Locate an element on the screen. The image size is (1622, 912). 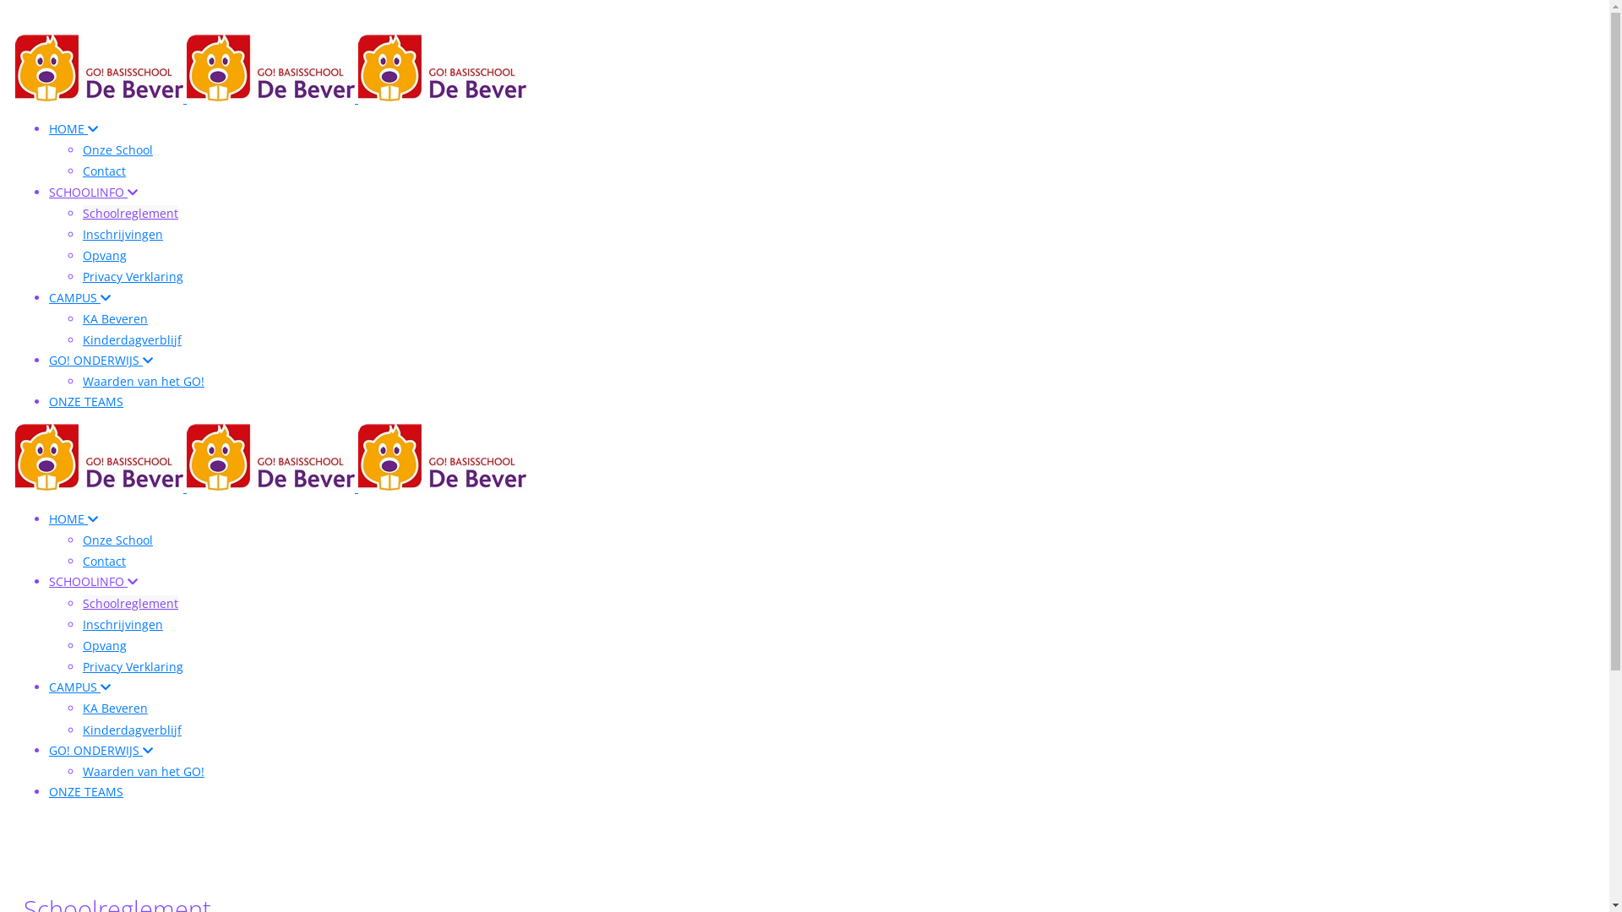
ONZE TEAMS is located at coordinates (86, 402).